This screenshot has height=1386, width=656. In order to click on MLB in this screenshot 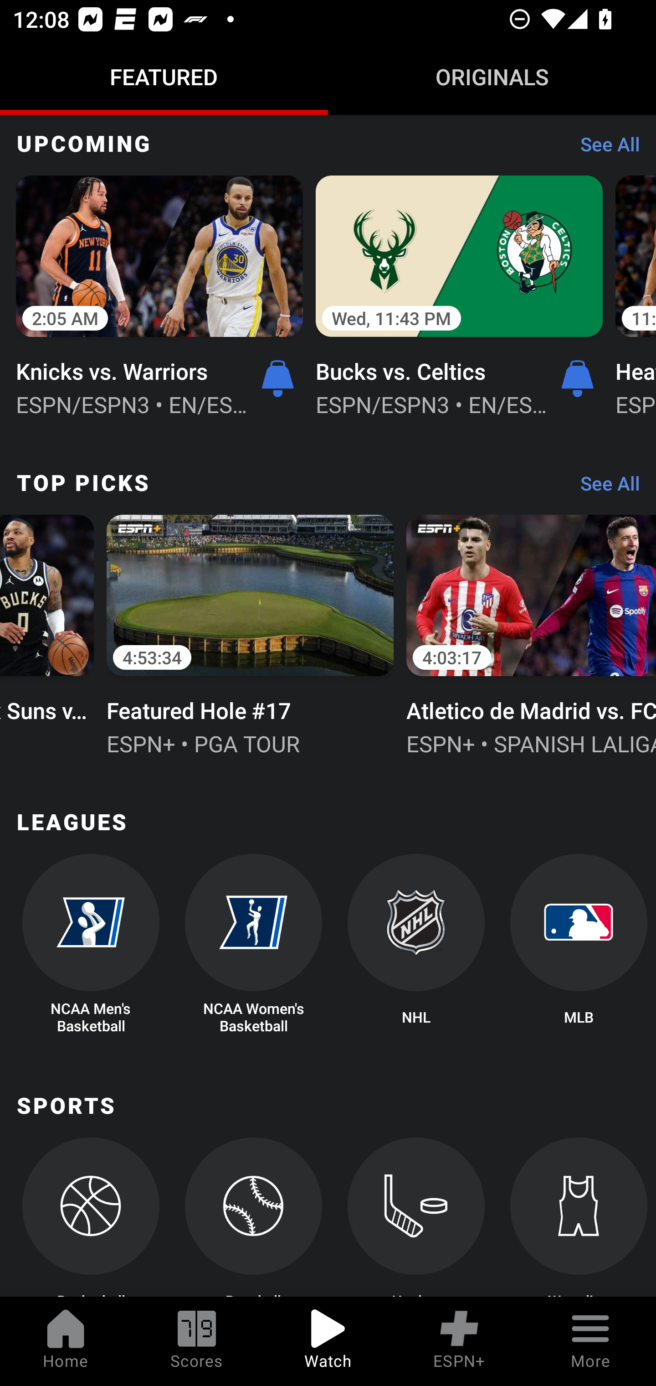, I will do `click(579, 944)`.